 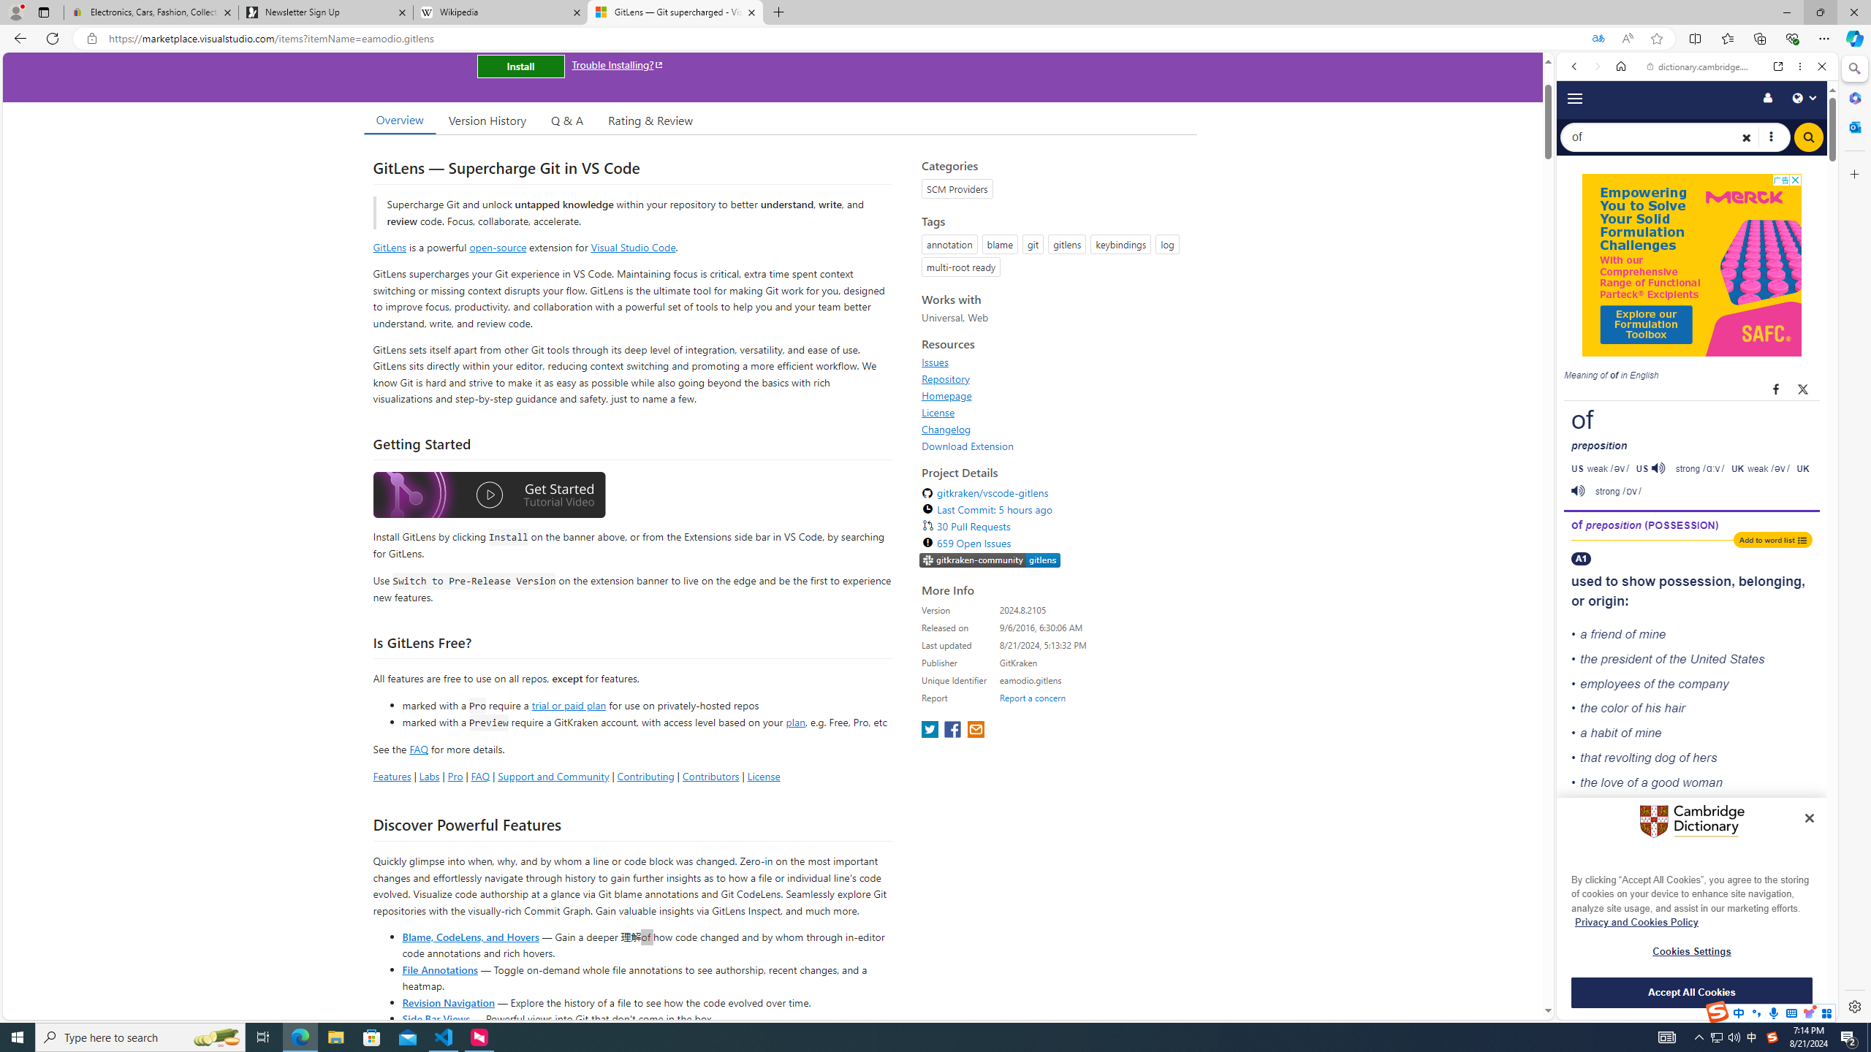 I want to click on hair, so click(x=1674, y=709).